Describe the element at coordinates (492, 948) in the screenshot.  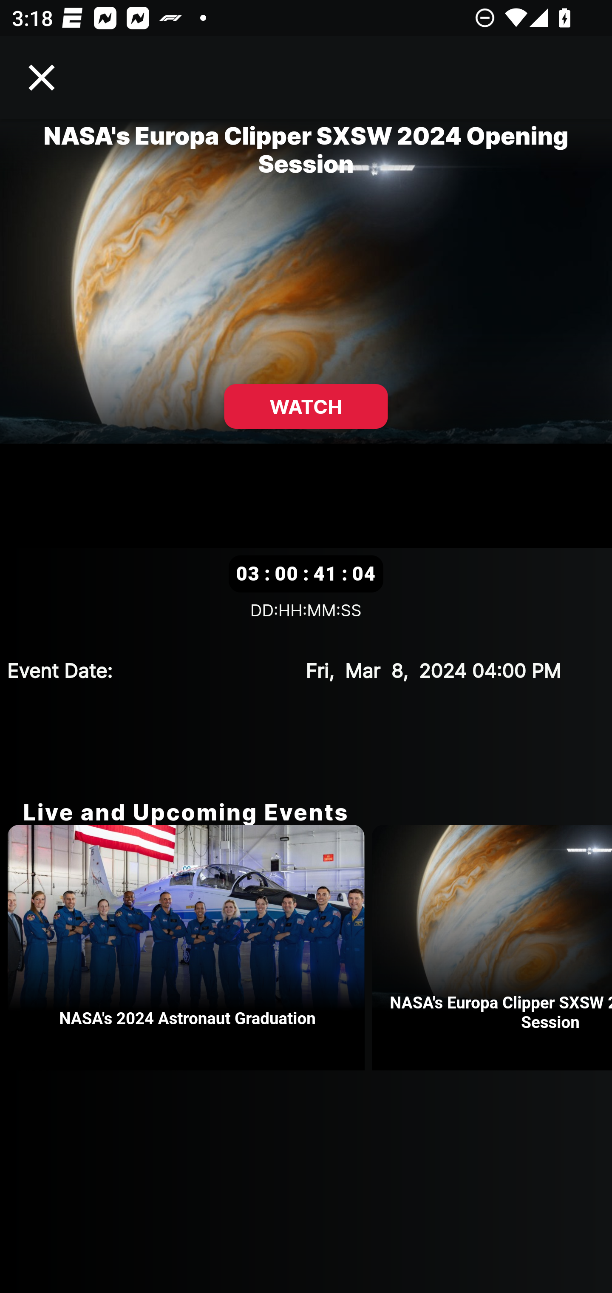
I see `NASA's Europa Clipper SXSW 2024 Opening Session` at that location.